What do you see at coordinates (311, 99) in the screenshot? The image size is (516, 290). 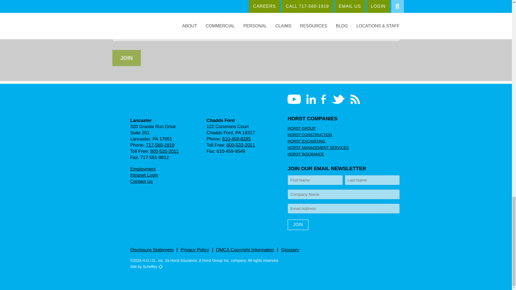 I see `Read more at LinkedIn` at bounding box center [311, 99].